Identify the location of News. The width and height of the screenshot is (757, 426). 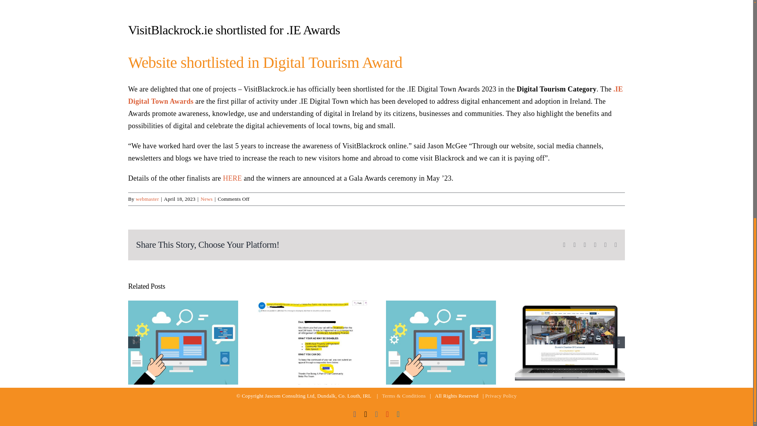
(207, 199).